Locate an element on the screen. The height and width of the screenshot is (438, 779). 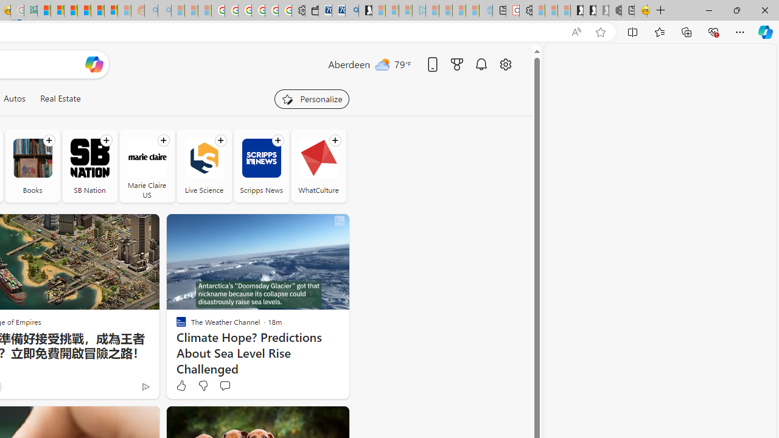
WhatCulture is located at coordinates (318, 165).